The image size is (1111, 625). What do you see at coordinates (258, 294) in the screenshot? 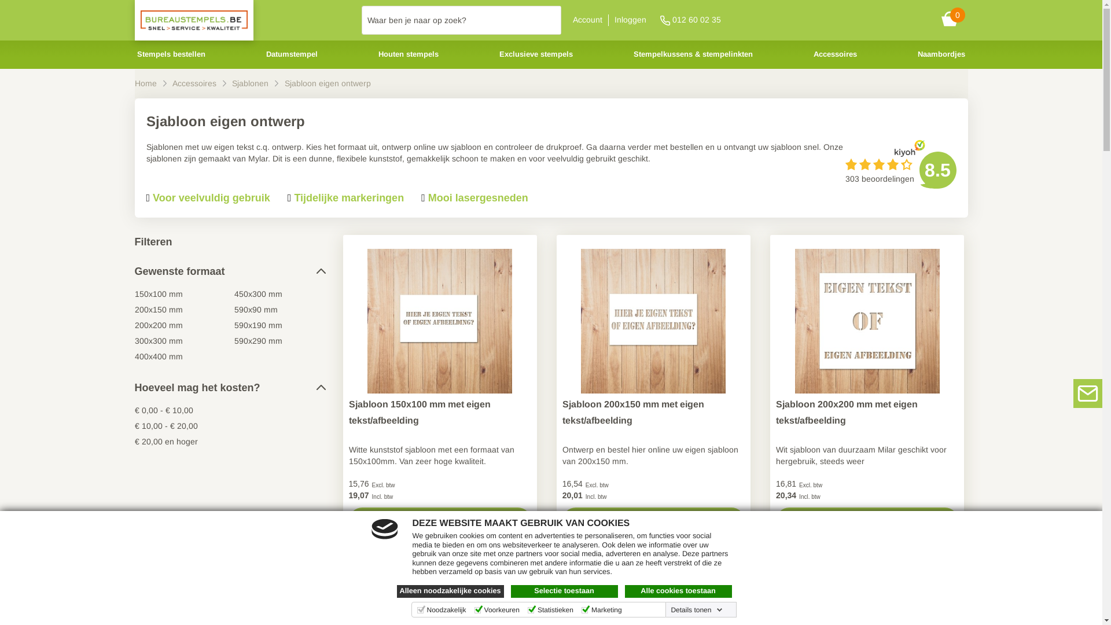
I see `450x300 mm` at bounding box center [258, 294].